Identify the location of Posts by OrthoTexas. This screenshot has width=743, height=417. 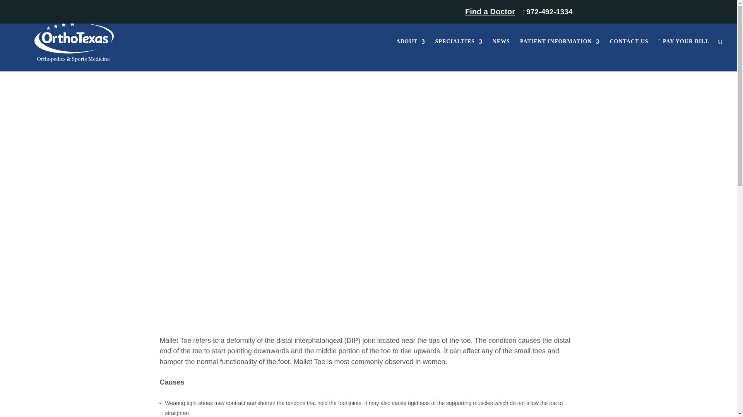
(187, 42).